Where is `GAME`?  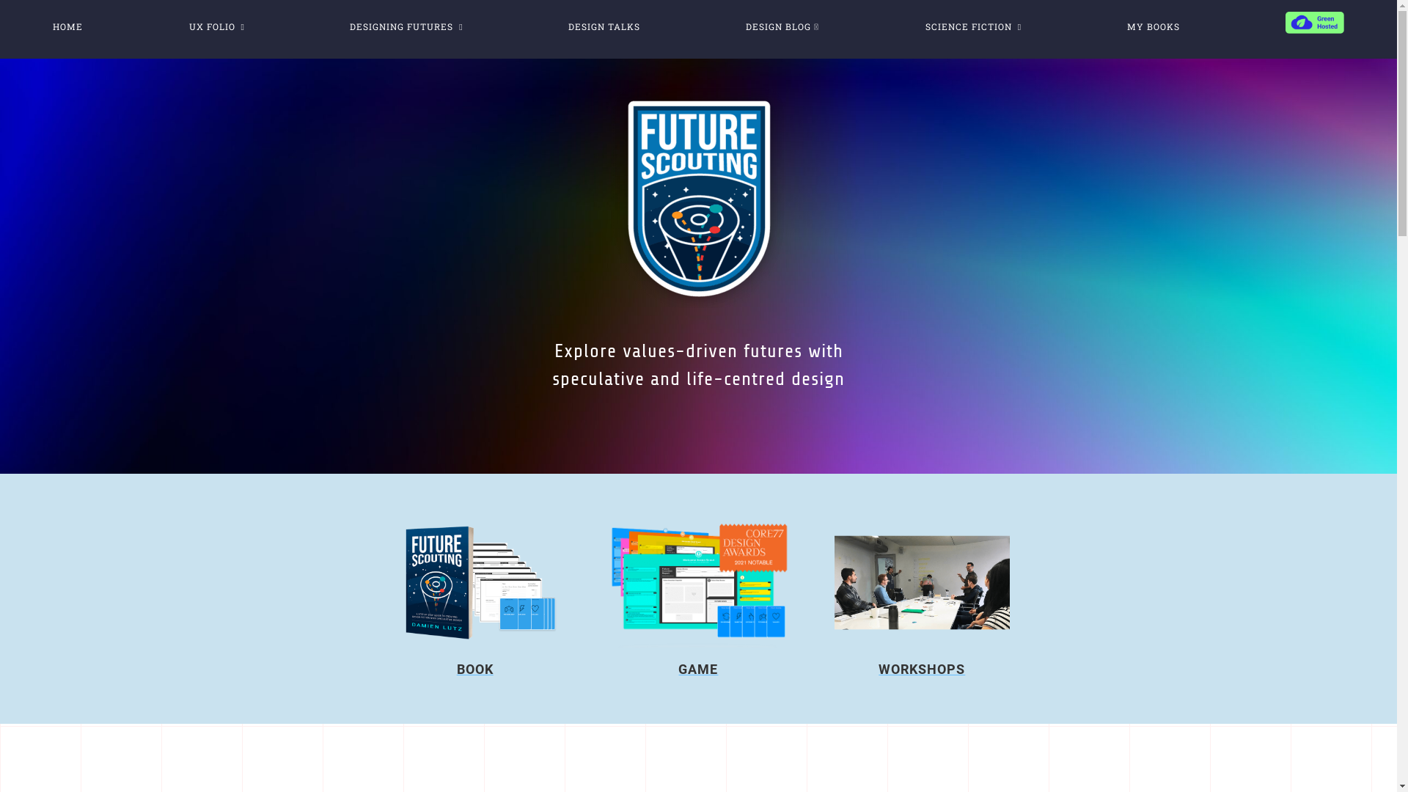 GAME is located at coordinates (698, 669).